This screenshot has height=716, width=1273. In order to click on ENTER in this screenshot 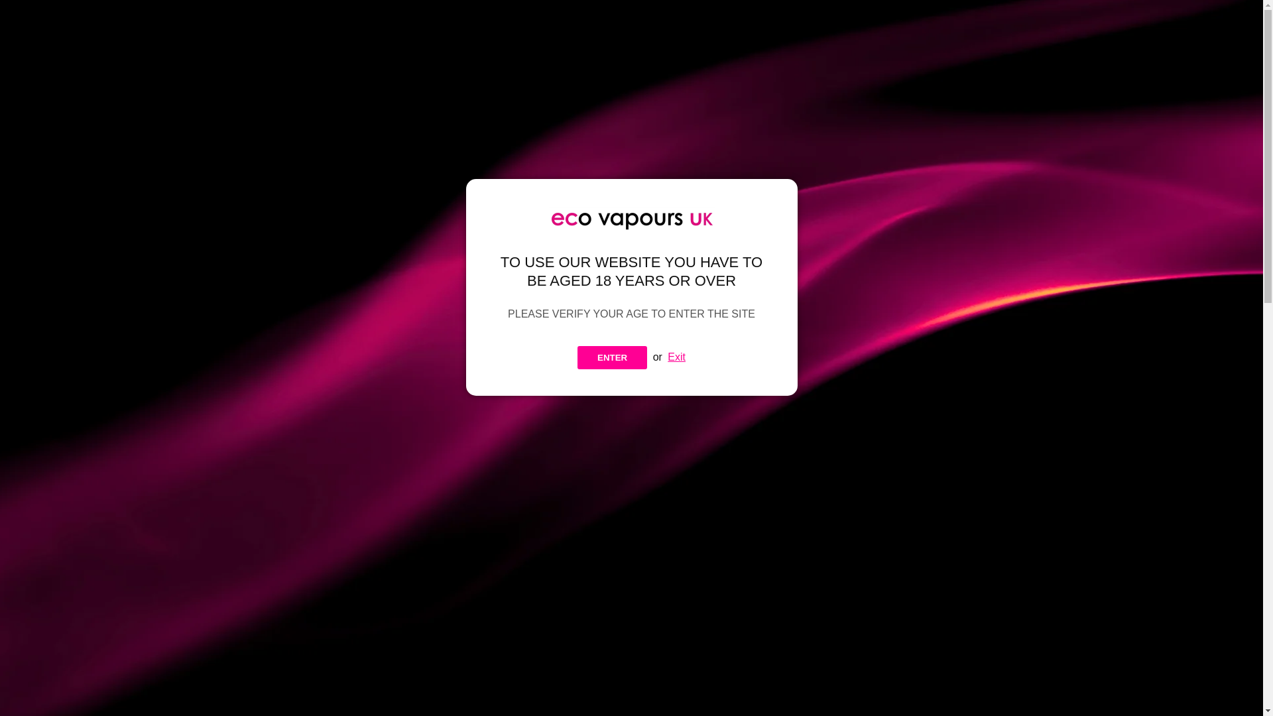, I will do `click(612, 357)`.